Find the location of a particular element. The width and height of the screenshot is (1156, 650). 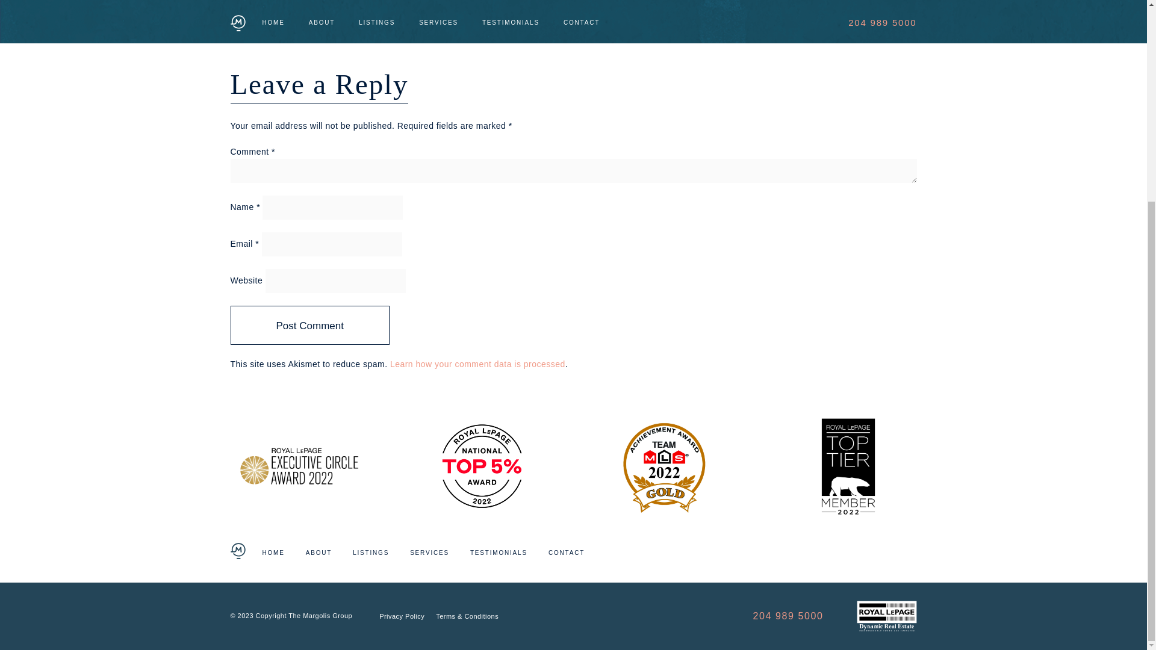

CONTACT is located at coordinates (566, 552).